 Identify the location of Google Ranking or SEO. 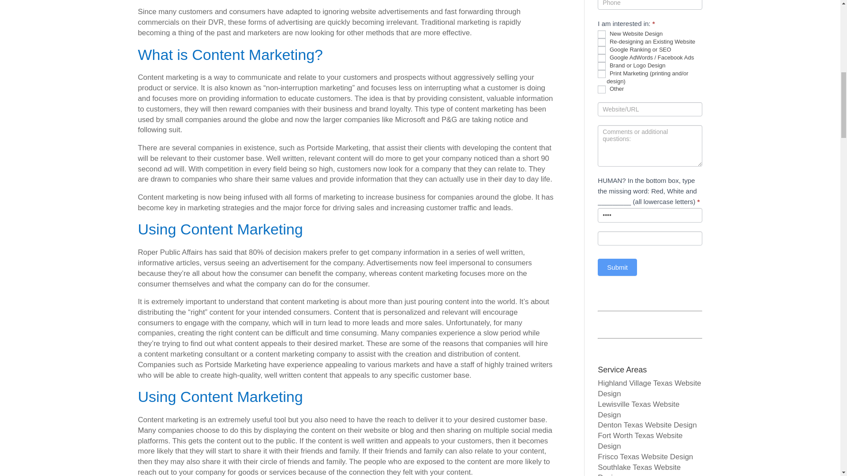
(602, 50).